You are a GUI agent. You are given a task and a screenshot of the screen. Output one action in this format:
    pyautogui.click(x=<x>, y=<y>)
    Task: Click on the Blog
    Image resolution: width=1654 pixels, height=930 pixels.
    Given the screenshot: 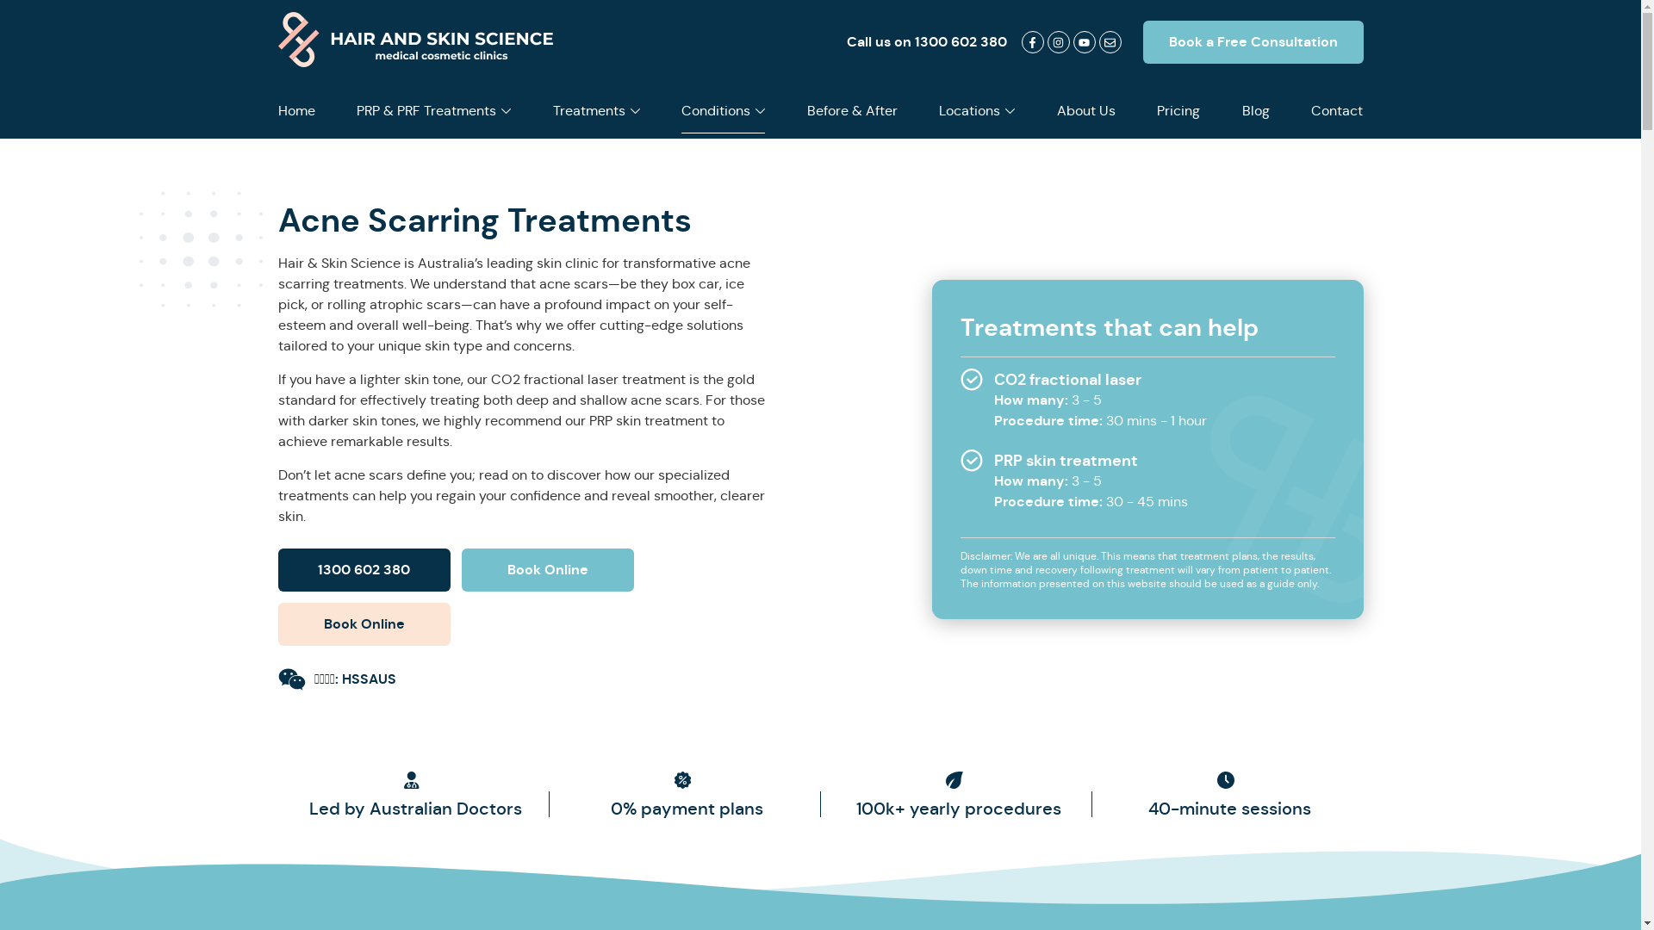 What is the action you would take?
    pyautogui.click(x=1256, y=112)
    